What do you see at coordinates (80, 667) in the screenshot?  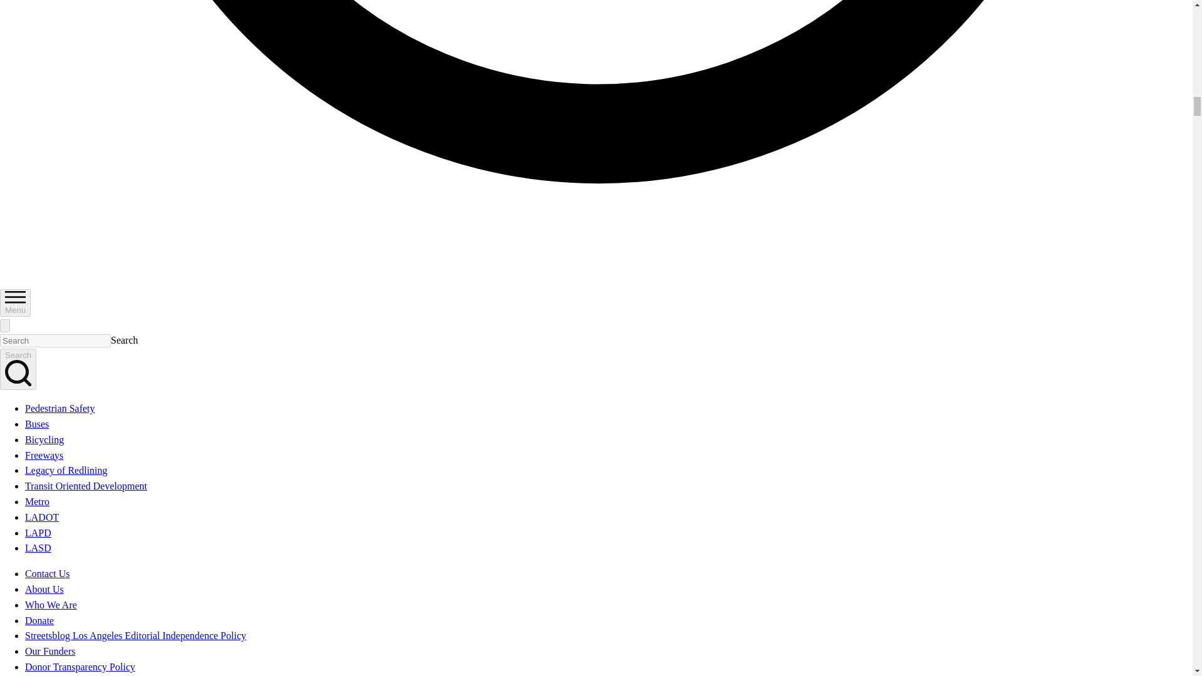 I see `Donor Transparency Policy` at bounding box center [80, 667].